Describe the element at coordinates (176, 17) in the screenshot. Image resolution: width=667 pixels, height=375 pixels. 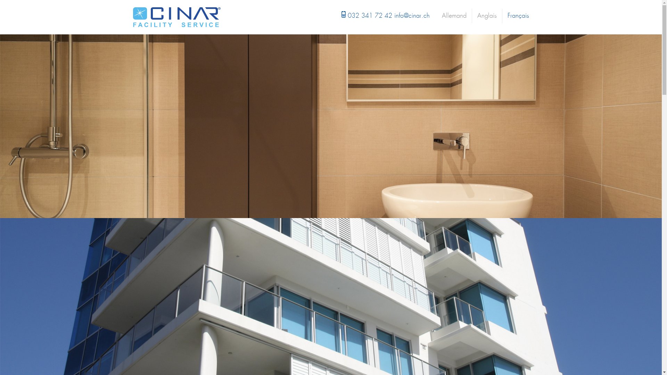
I see `CINAR` at that location.